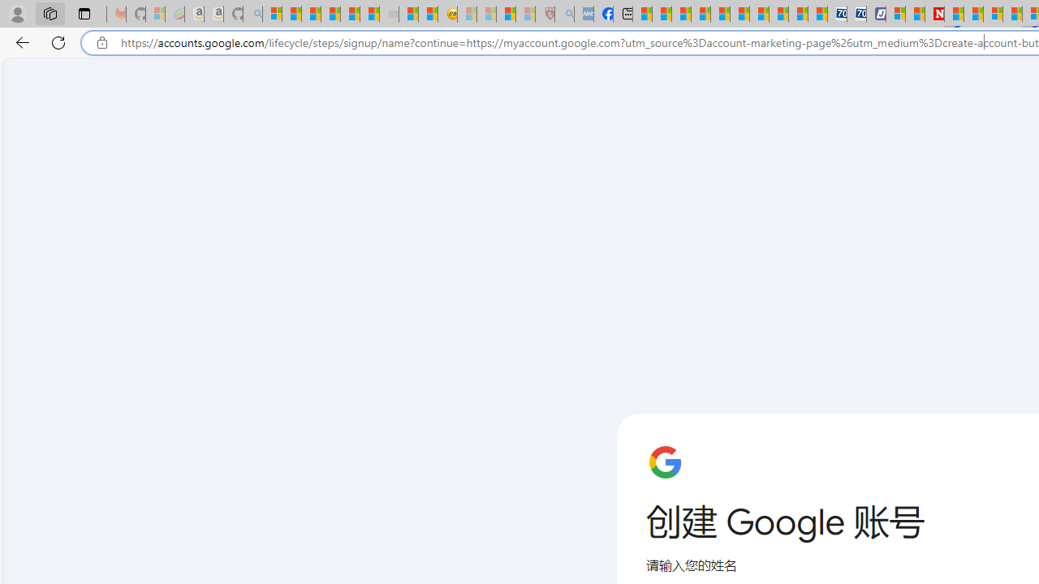  What do you see at coordinates (972, 15) in the screenshot?
I see `14 Common Myths Debunked By Scientific Facts` at bounding box center [972, 15].